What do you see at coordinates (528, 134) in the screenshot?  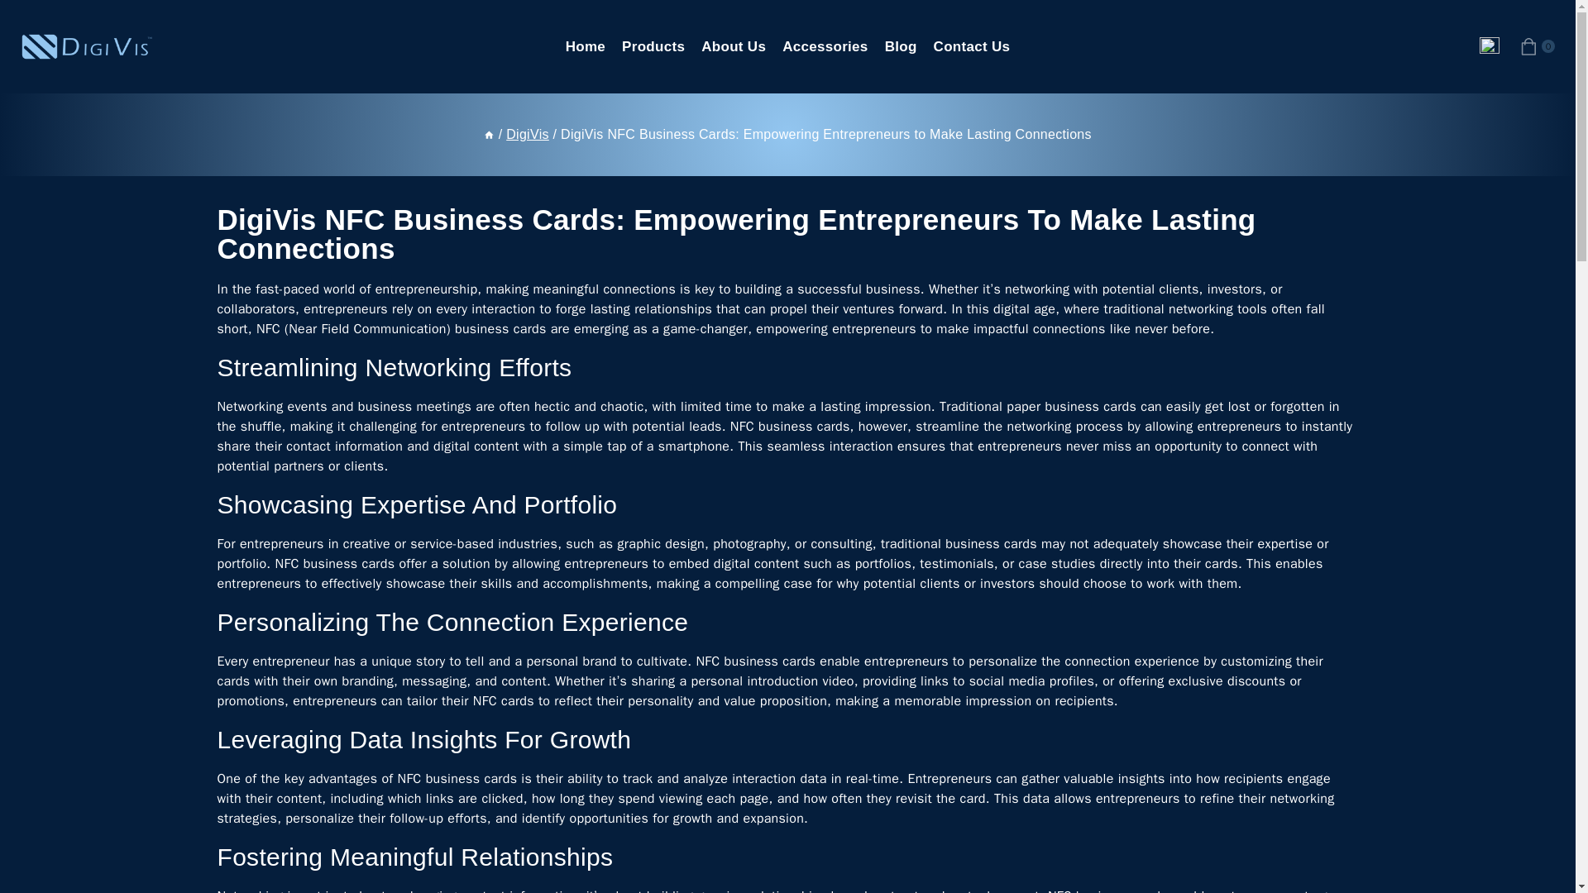 I see `DigiVis` at bounding box center [528, 134].